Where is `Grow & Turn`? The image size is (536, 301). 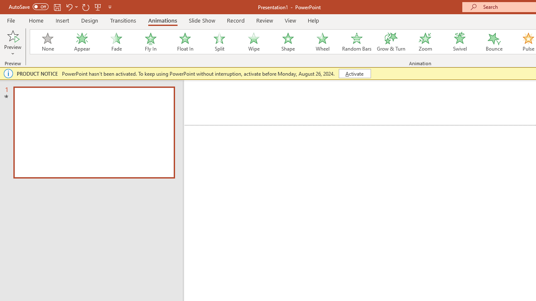 Grow & Turn is located at coordinates (391, 42).